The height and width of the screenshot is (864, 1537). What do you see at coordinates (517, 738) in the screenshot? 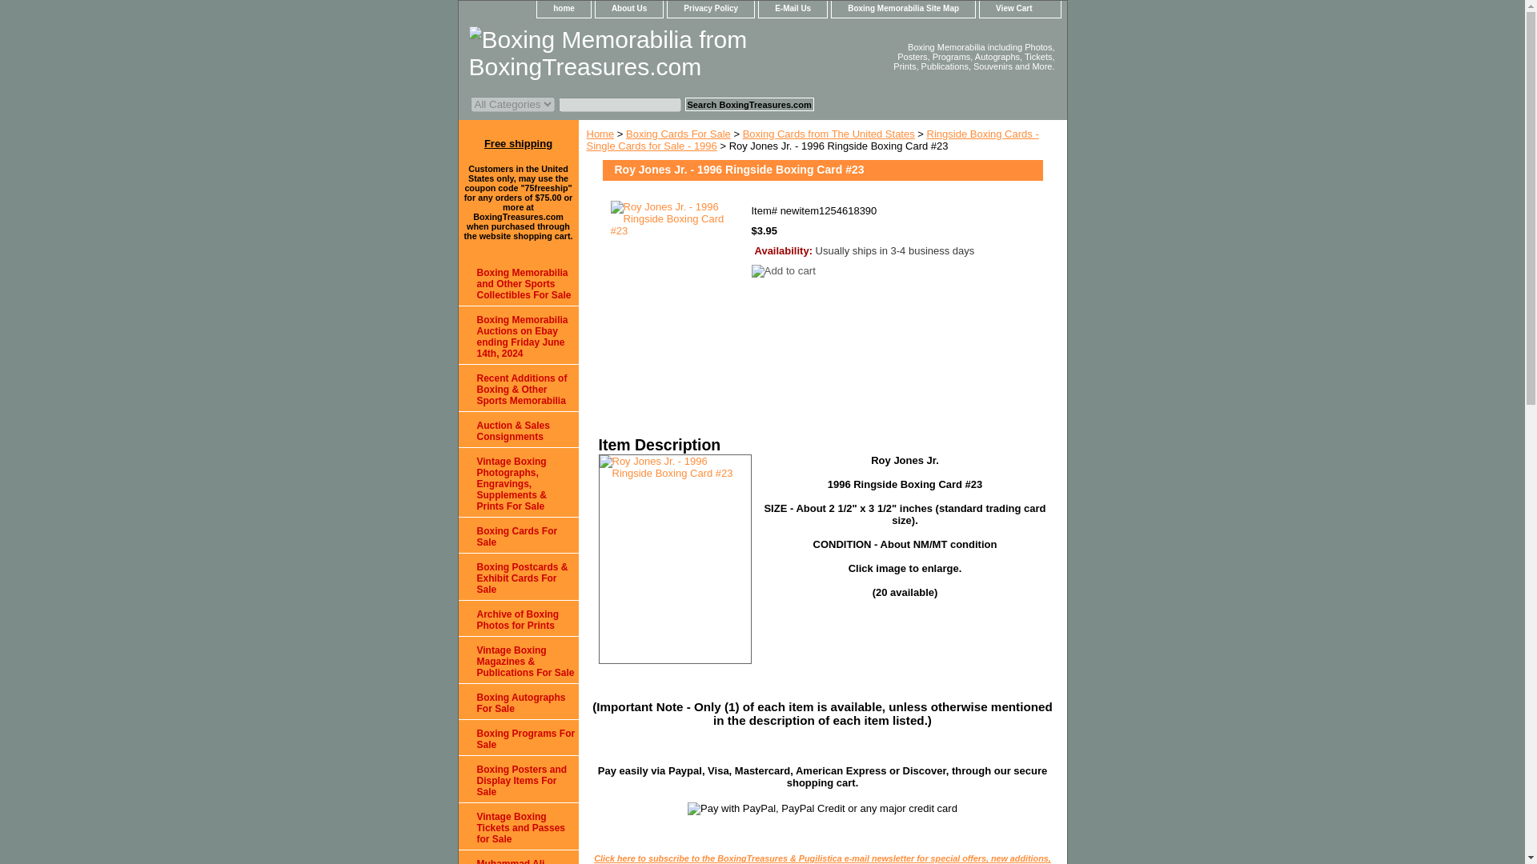
I see `Boxing Programs For Sale` at bounding box center [517, 738].